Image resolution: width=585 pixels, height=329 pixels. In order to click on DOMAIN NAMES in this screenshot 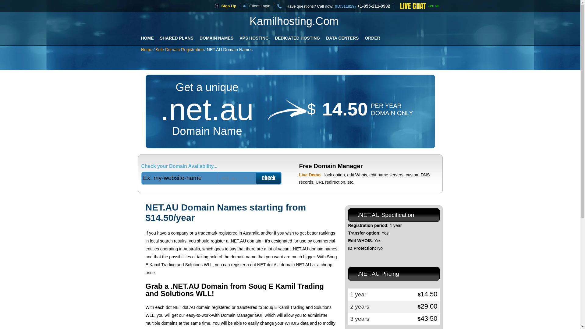, I will do `click(216, 38)`.